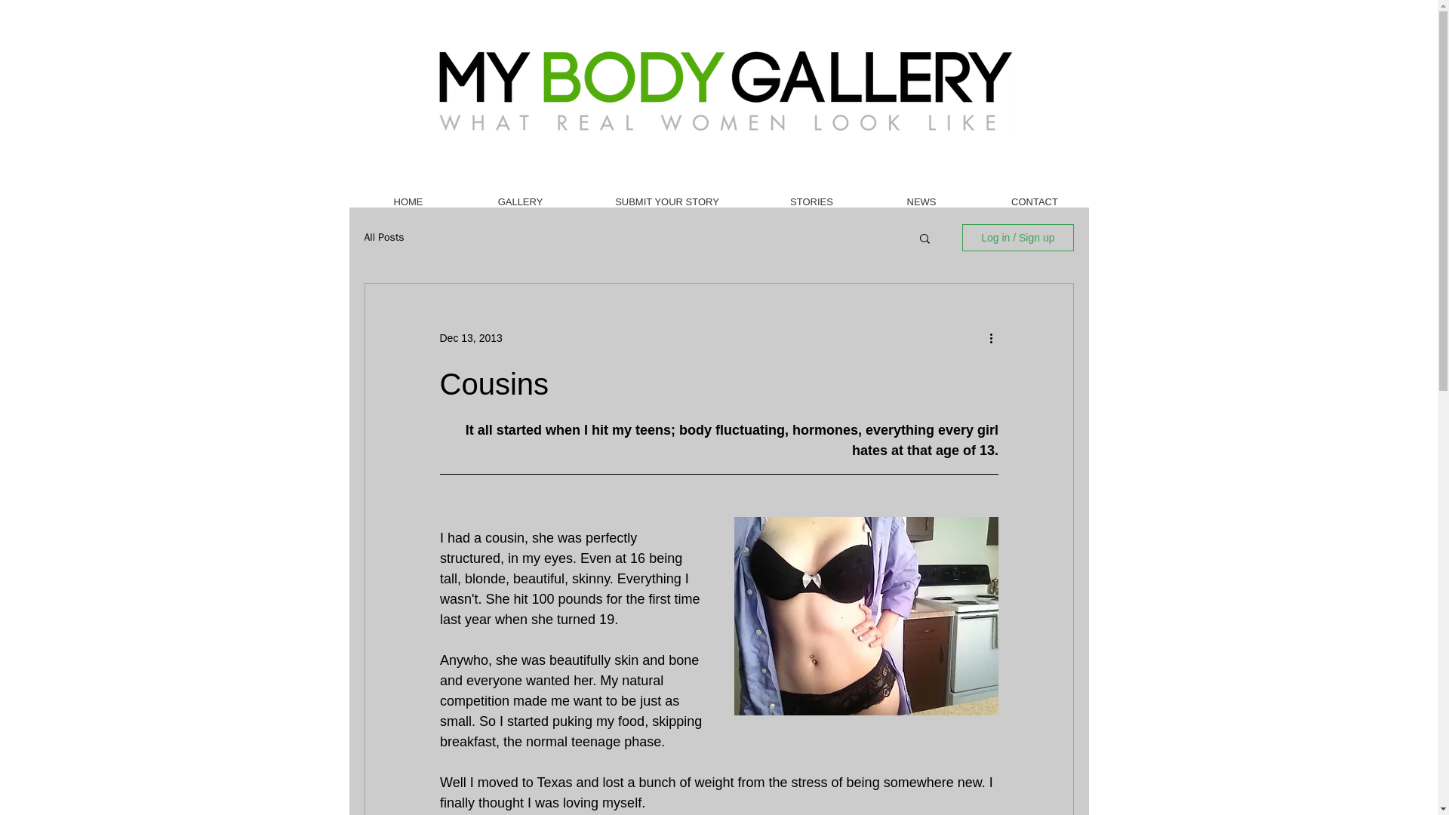 This screenshot has width=1449, height=815. Describe the element at coordinates (469, 337) in the screenshot. I see `Dec 13, 2013` at that location.